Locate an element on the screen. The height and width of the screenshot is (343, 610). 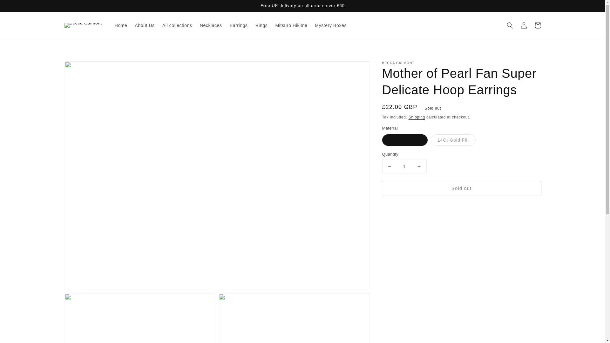
Mitsuro Hikime is located at coordinates (291, 25).